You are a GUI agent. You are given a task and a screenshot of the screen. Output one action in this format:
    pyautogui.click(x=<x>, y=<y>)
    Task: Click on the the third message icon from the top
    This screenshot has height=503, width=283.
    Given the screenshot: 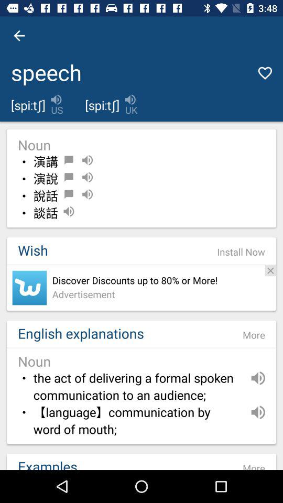 What is the action you would take?
    pyautogui.click(x=69, y=194)
    